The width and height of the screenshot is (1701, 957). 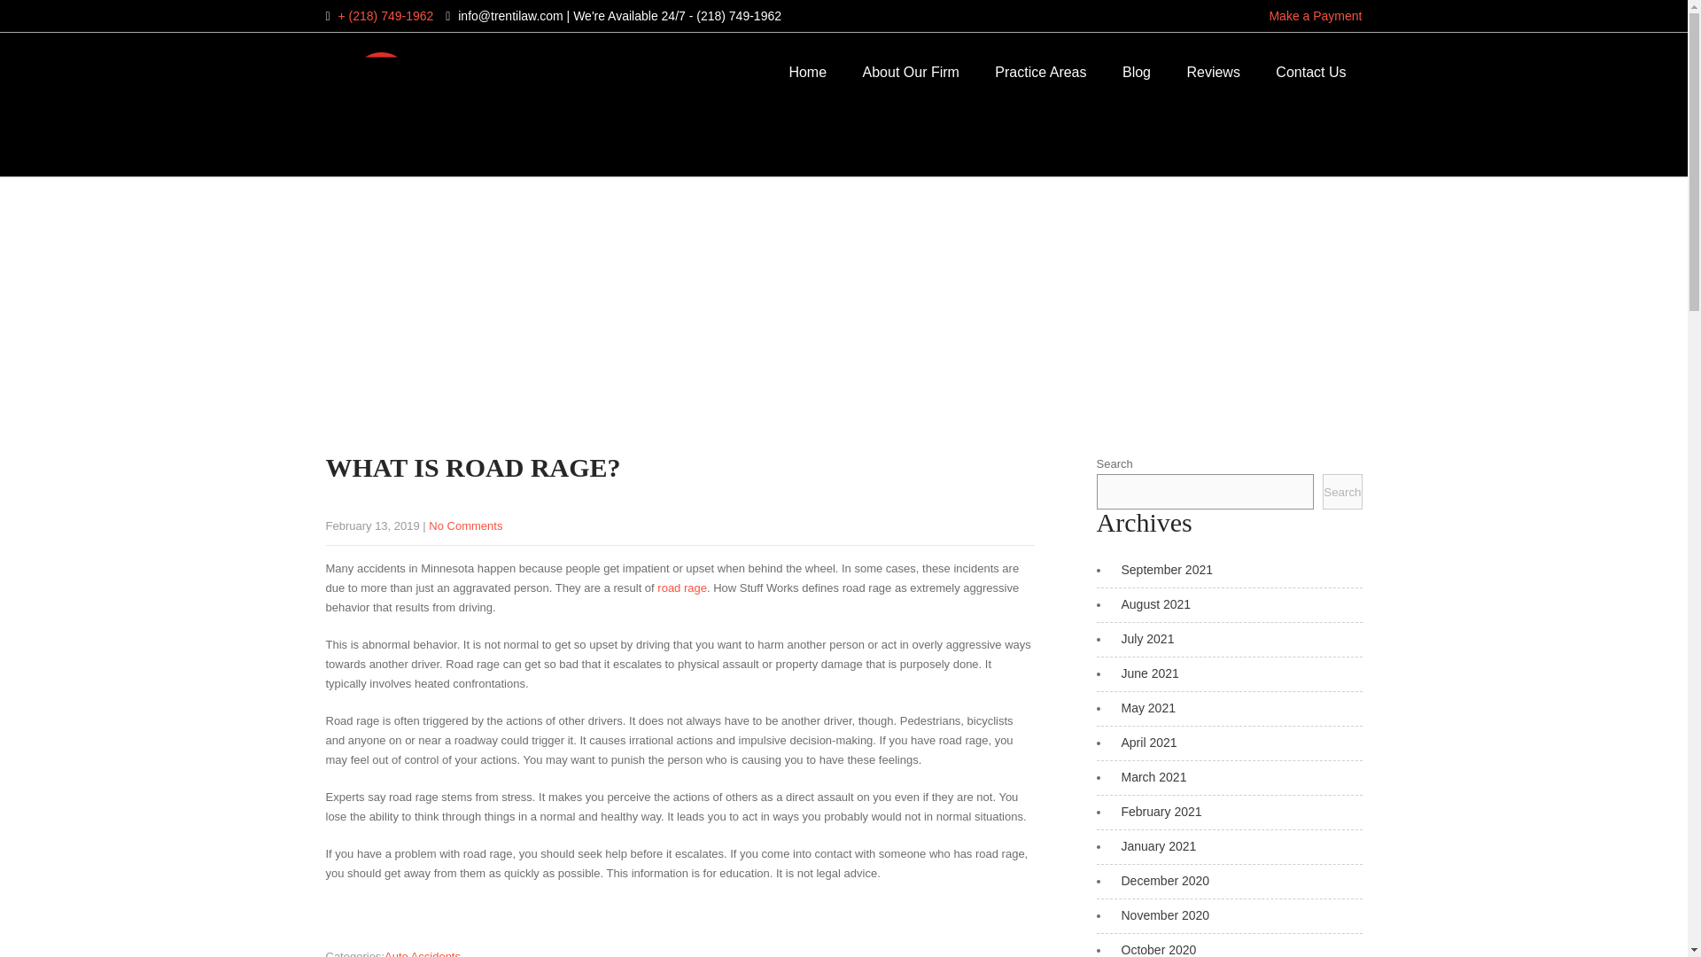 I want to click on About Our Firm, so click(x=911, y=73).